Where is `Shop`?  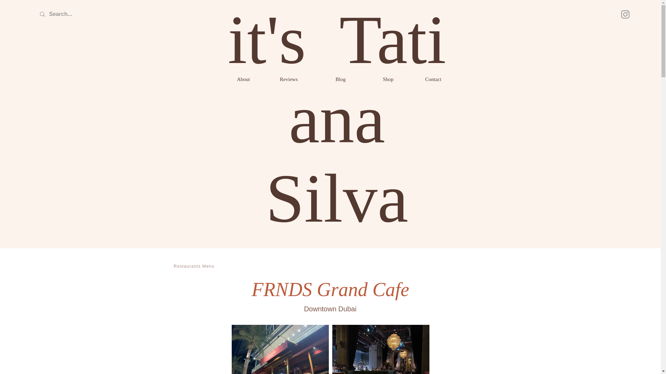 Shop is located at coordinates (375, 79).